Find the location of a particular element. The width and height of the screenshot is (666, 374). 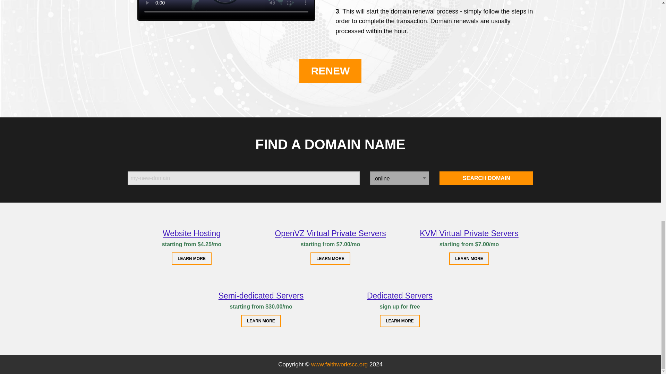

OpenVZ Virtual Private Servers is located at coordinates (330, 233).